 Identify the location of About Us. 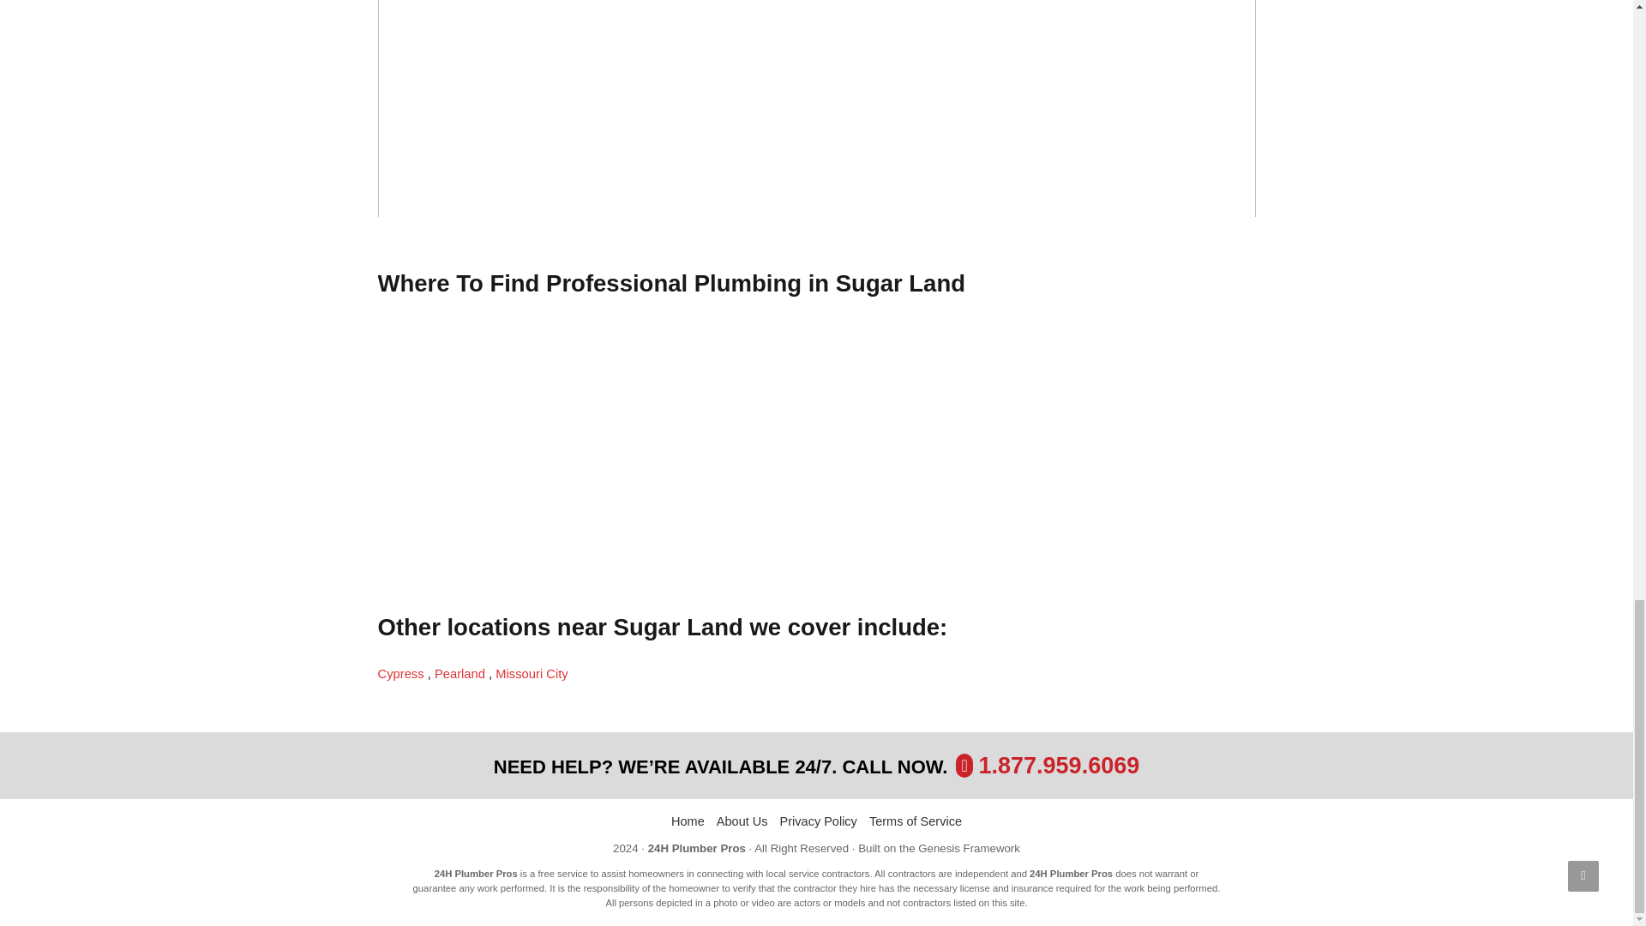
(742, 821).